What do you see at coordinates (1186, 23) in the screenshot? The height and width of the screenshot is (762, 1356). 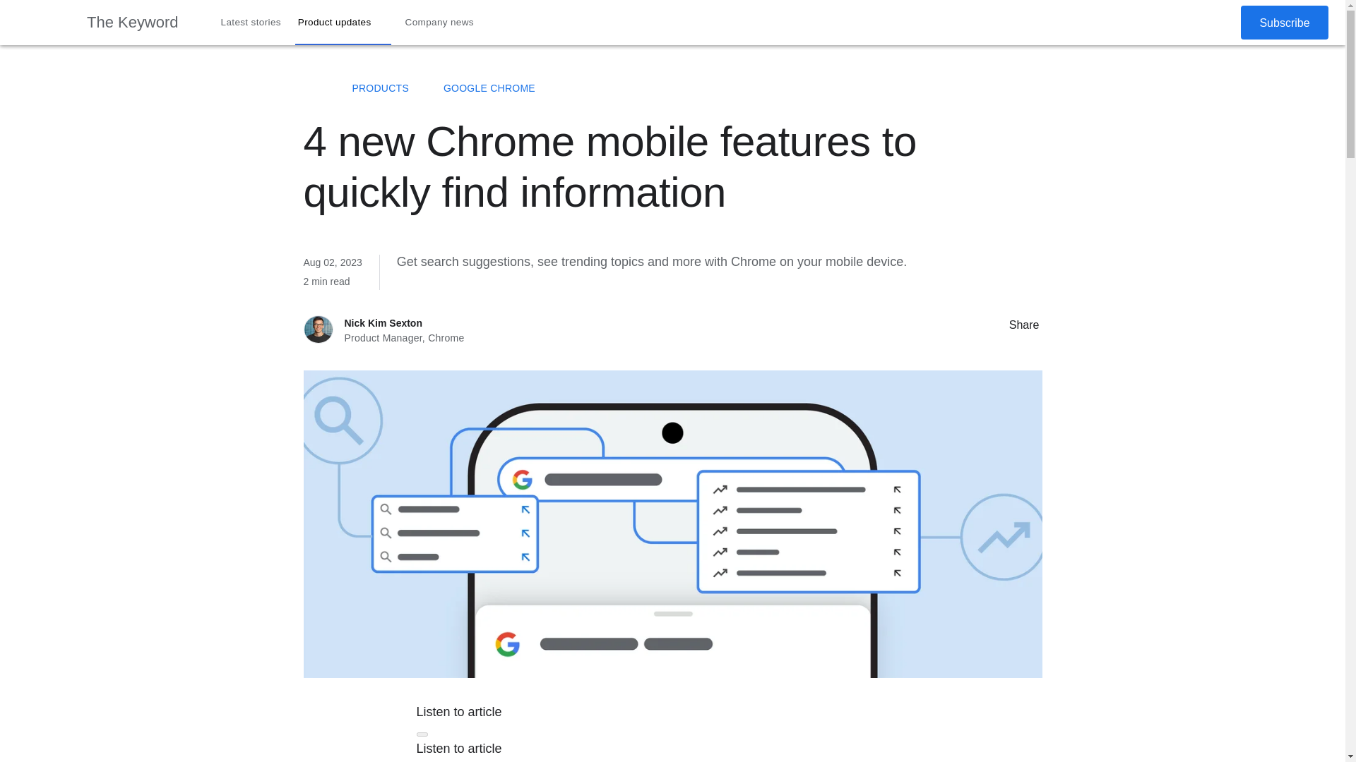 I see `Search` at bounding box center [1186, 23].